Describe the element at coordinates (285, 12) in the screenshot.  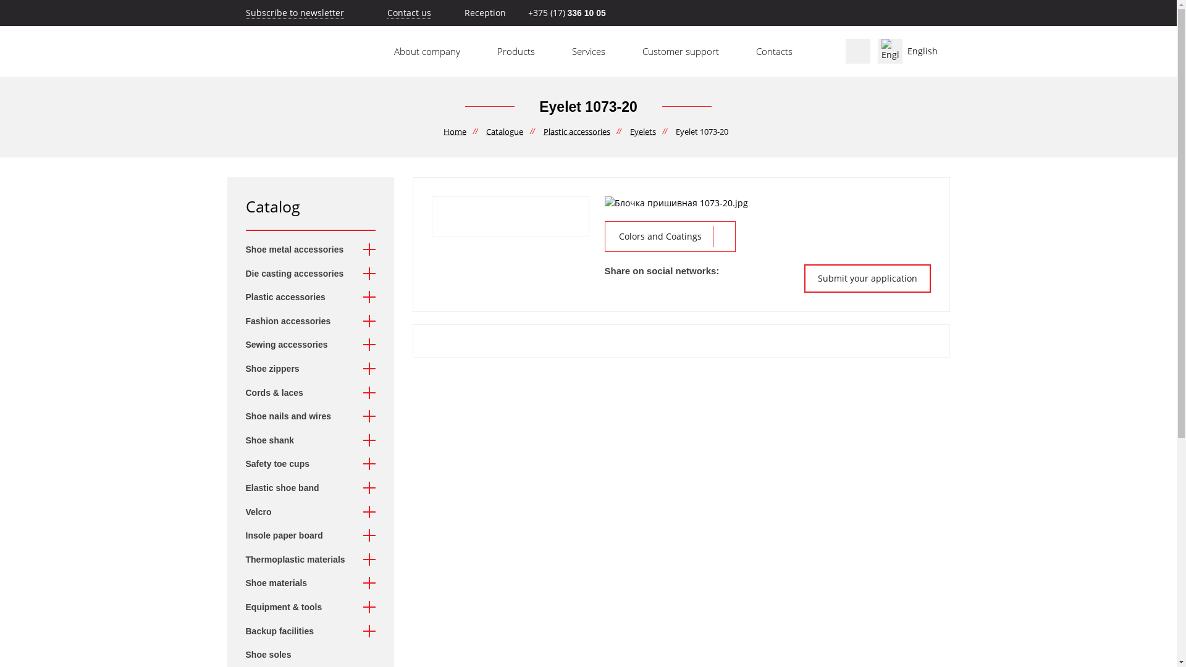
I see `Subscribe to newsletter` at that location.